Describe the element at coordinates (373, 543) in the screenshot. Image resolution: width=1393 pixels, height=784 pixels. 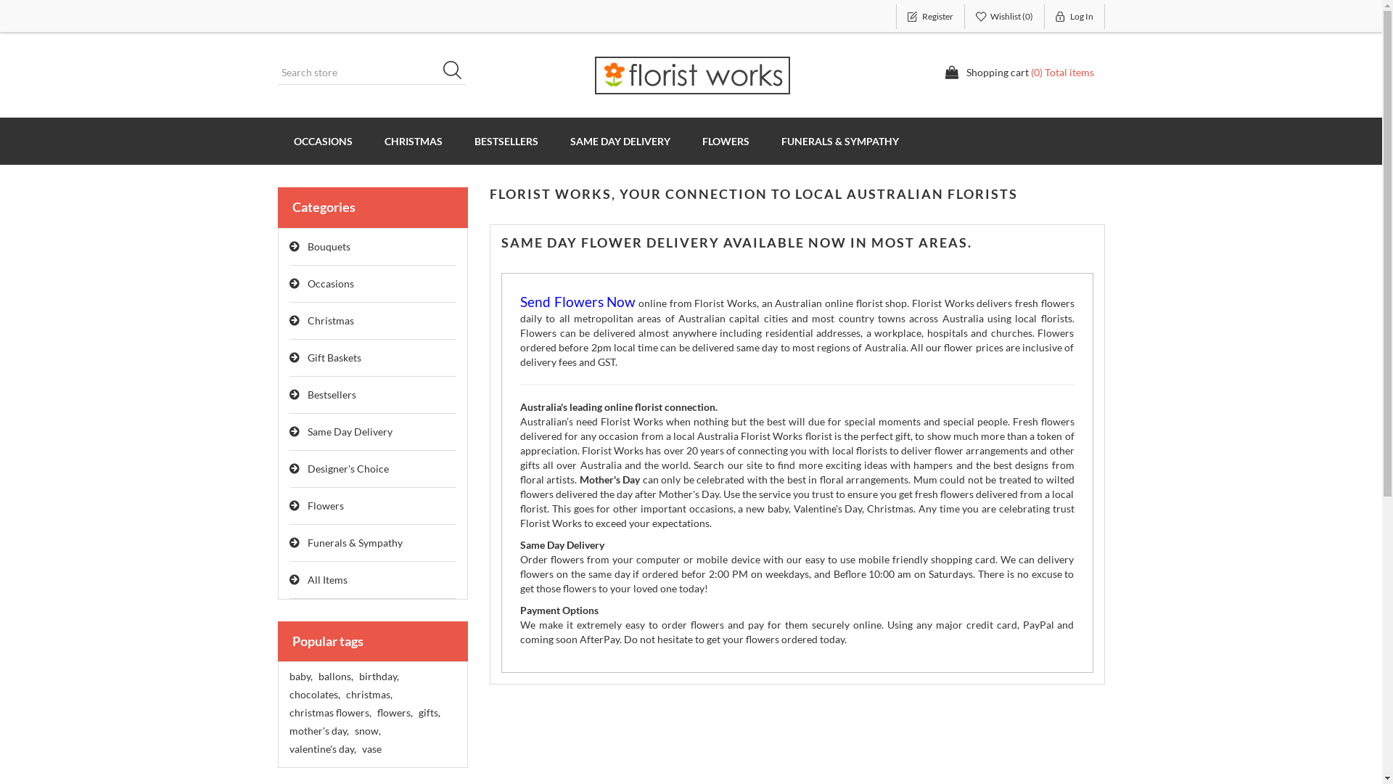
I see `Funerals & Sympathy` at that location.